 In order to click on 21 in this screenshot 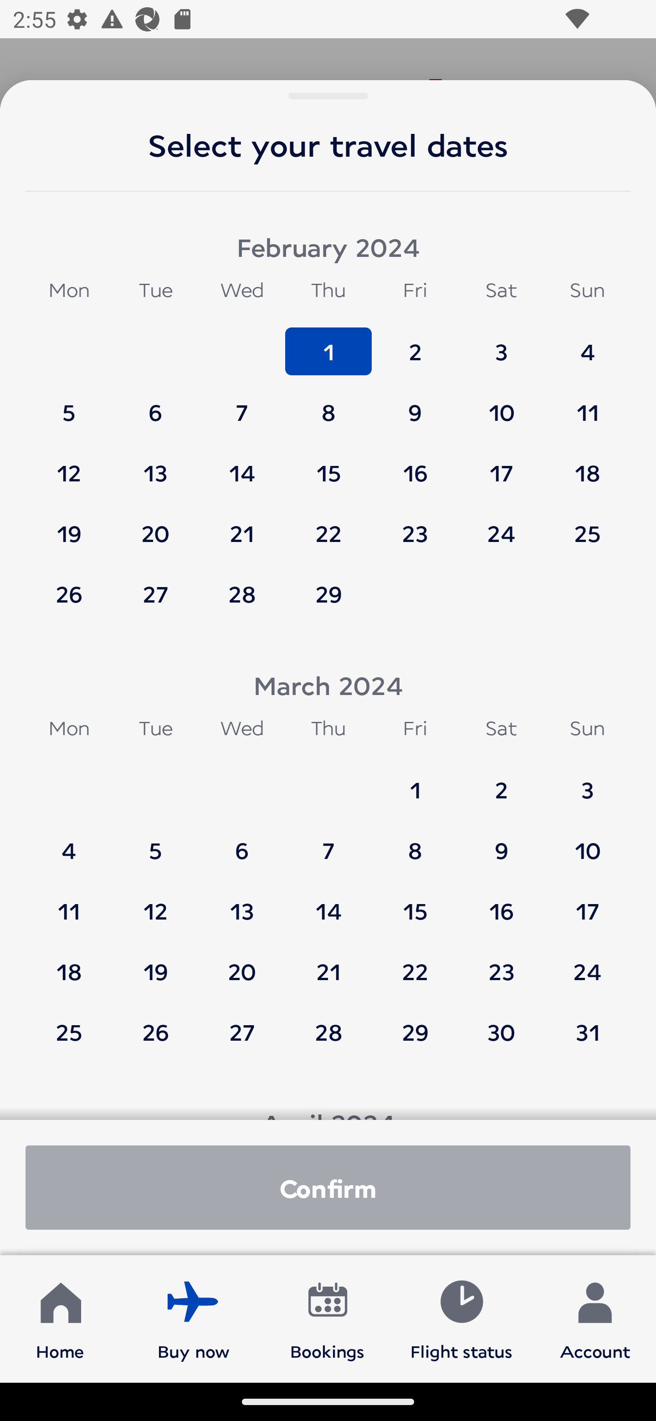, I will do `click(328, 963)`.